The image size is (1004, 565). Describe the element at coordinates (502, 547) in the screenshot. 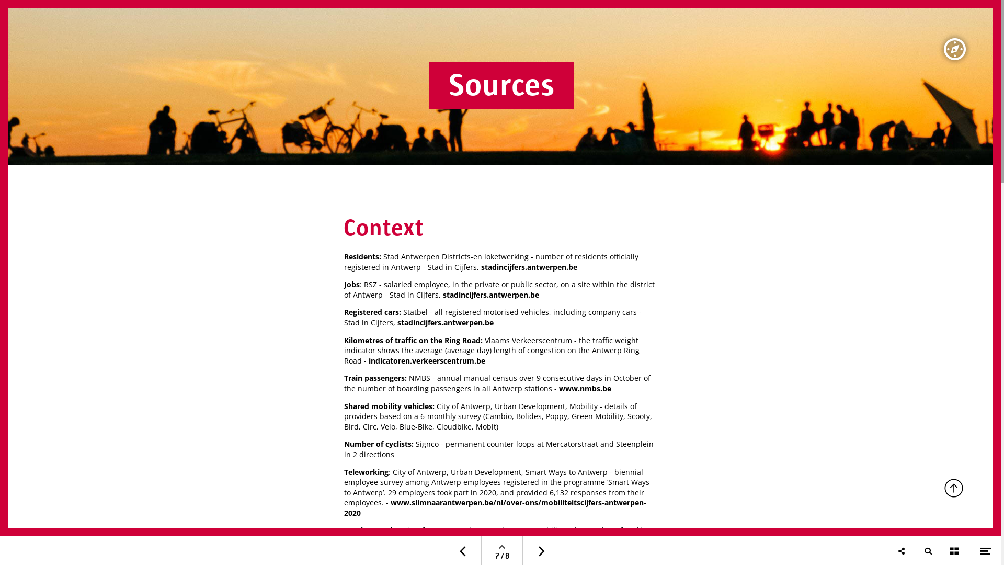

I see `Open navigation` at that location.